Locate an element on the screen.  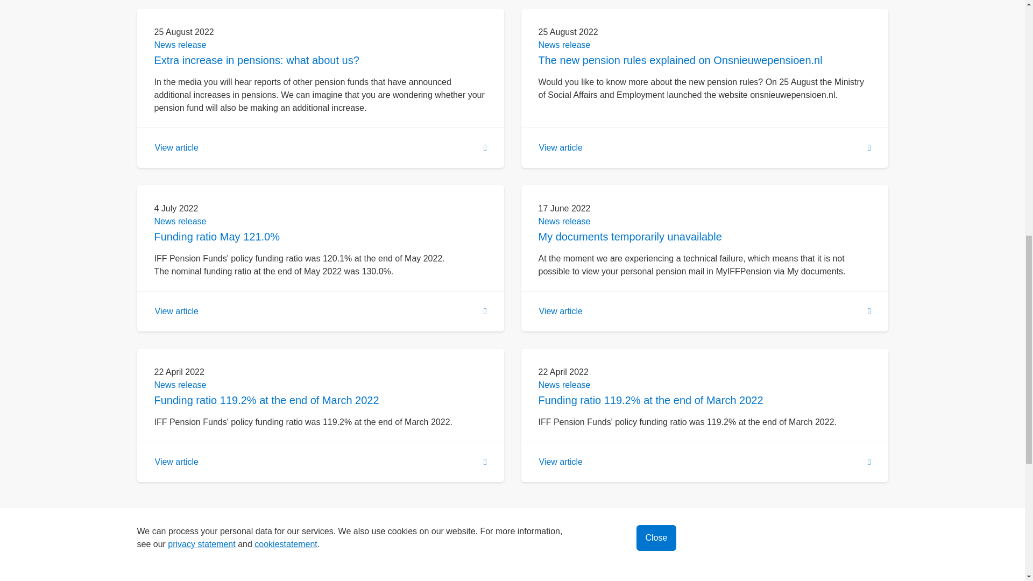
Go to page 12 is located at coordinates (632, 522).